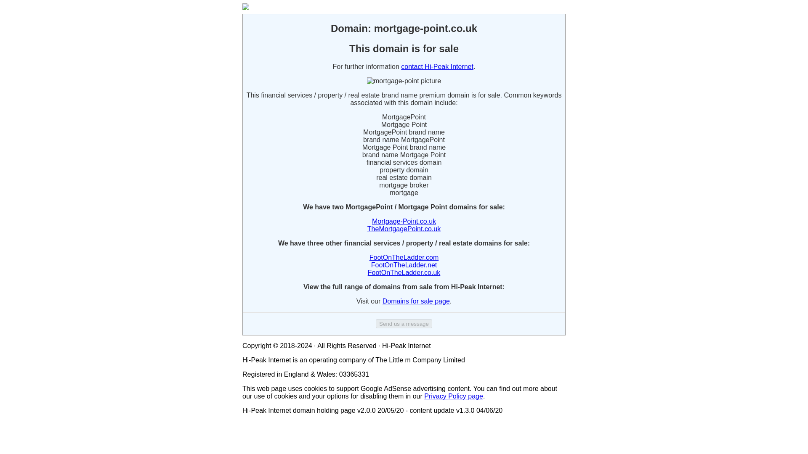  What do you see at coordinates (404, 221) in the screenshot?
I see `Mortgage-Point.co.uk` at bounding box center [404, 221].